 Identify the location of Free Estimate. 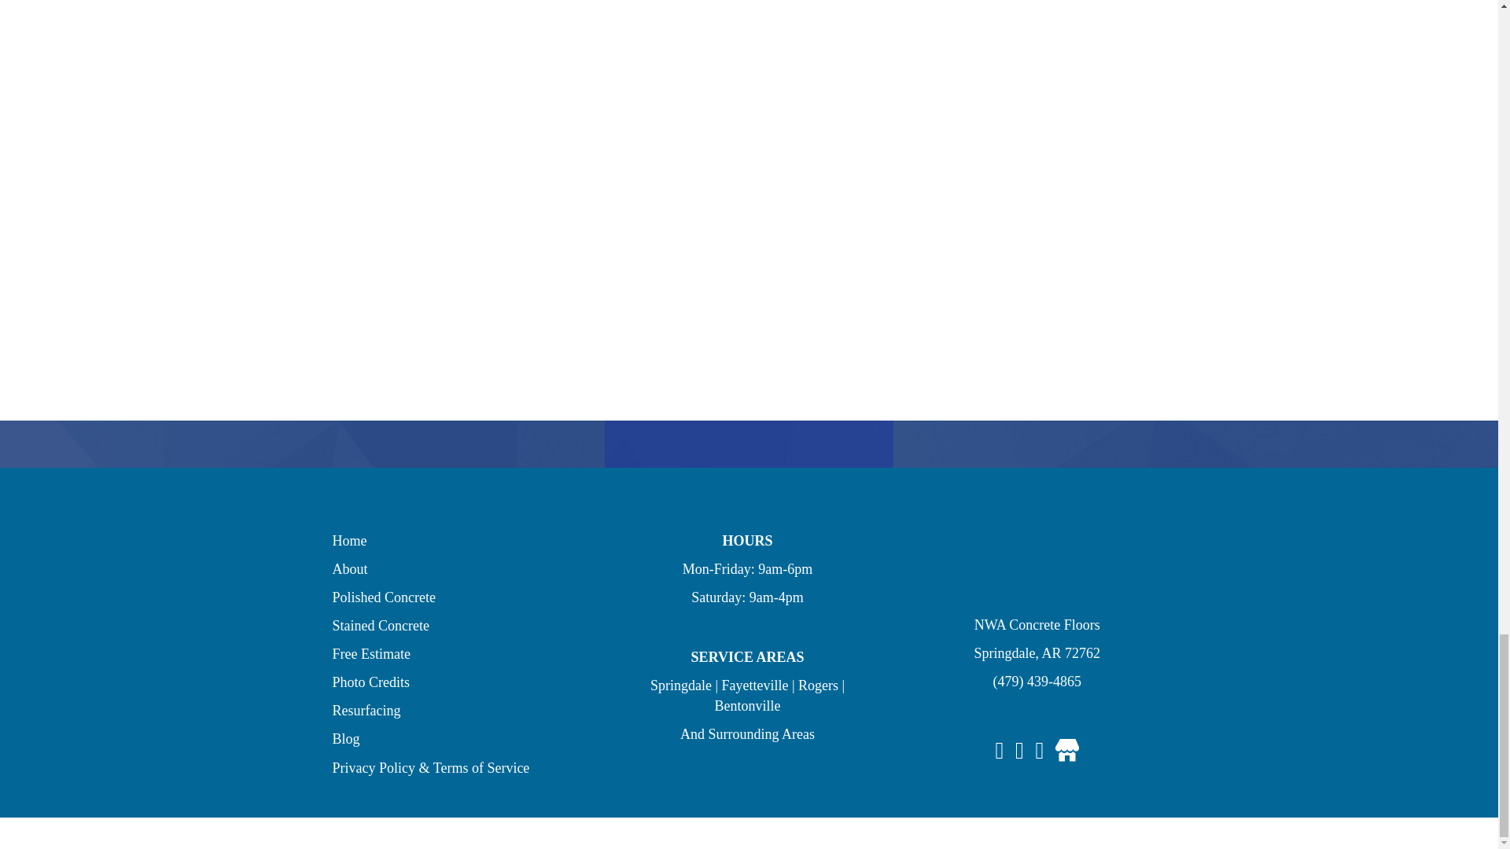
(370, 654).